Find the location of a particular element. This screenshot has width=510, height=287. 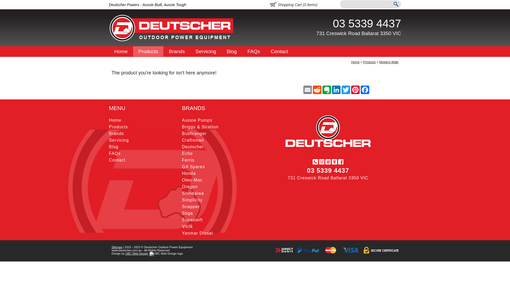

Aussie Pumps is located at coordinates (197, 120).